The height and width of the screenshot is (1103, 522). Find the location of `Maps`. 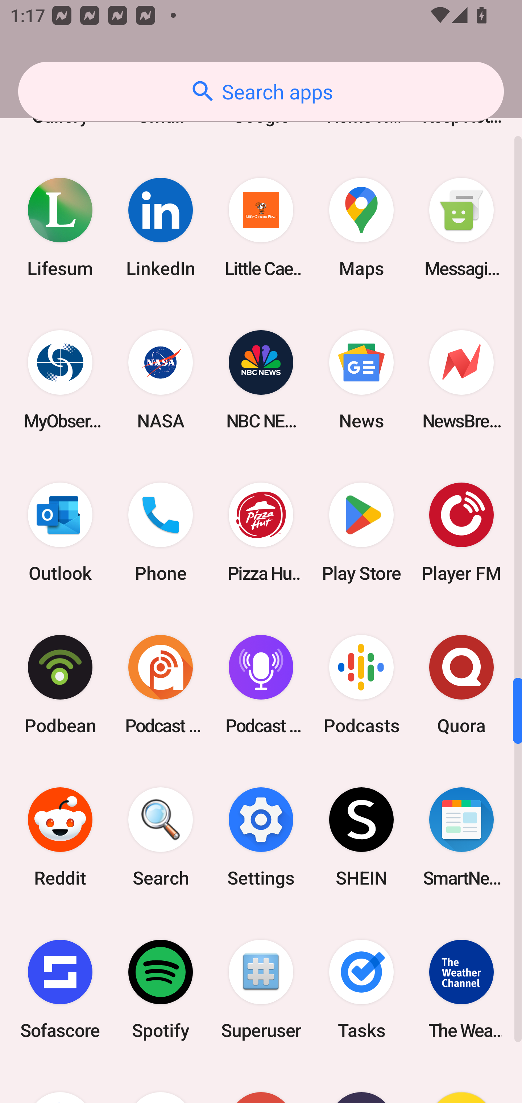

Maps is located at coordinates (361, 227).